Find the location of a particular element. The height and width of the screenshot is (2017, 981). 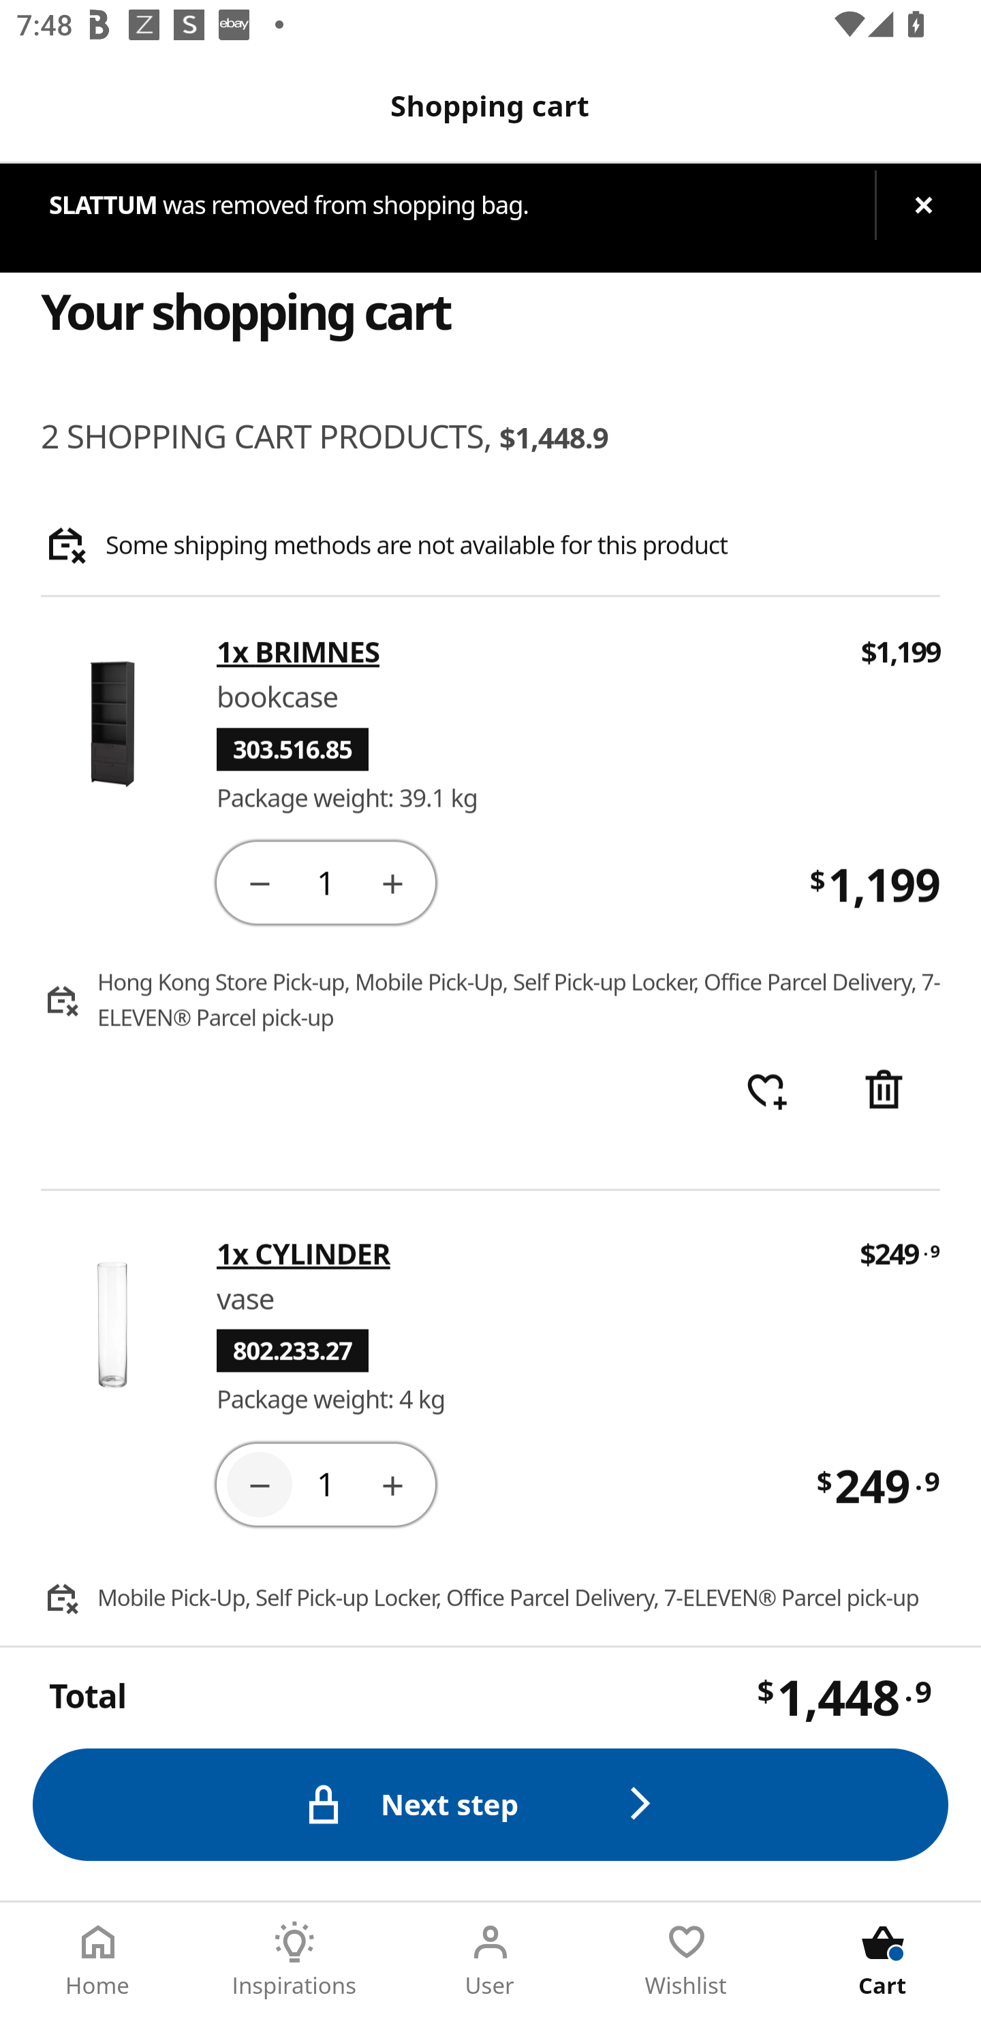

 is located at coordinates (392, 882).